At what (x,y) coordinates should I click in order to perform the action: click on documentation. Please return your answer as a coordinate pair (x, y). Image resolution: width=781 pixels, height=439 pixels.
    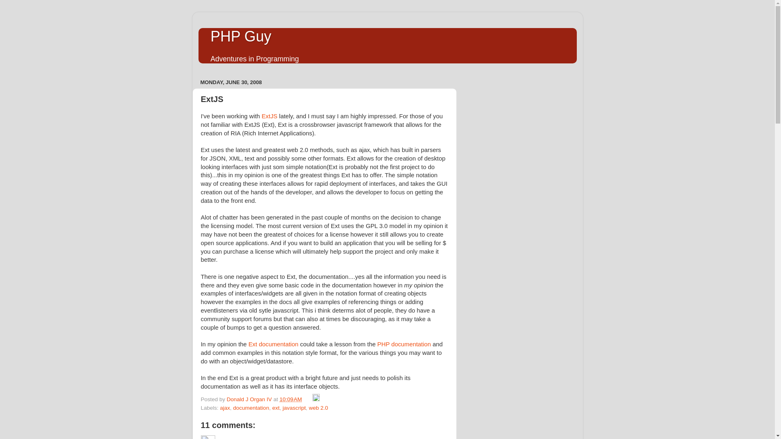
    Looking at the image, I should click on (251, 407).